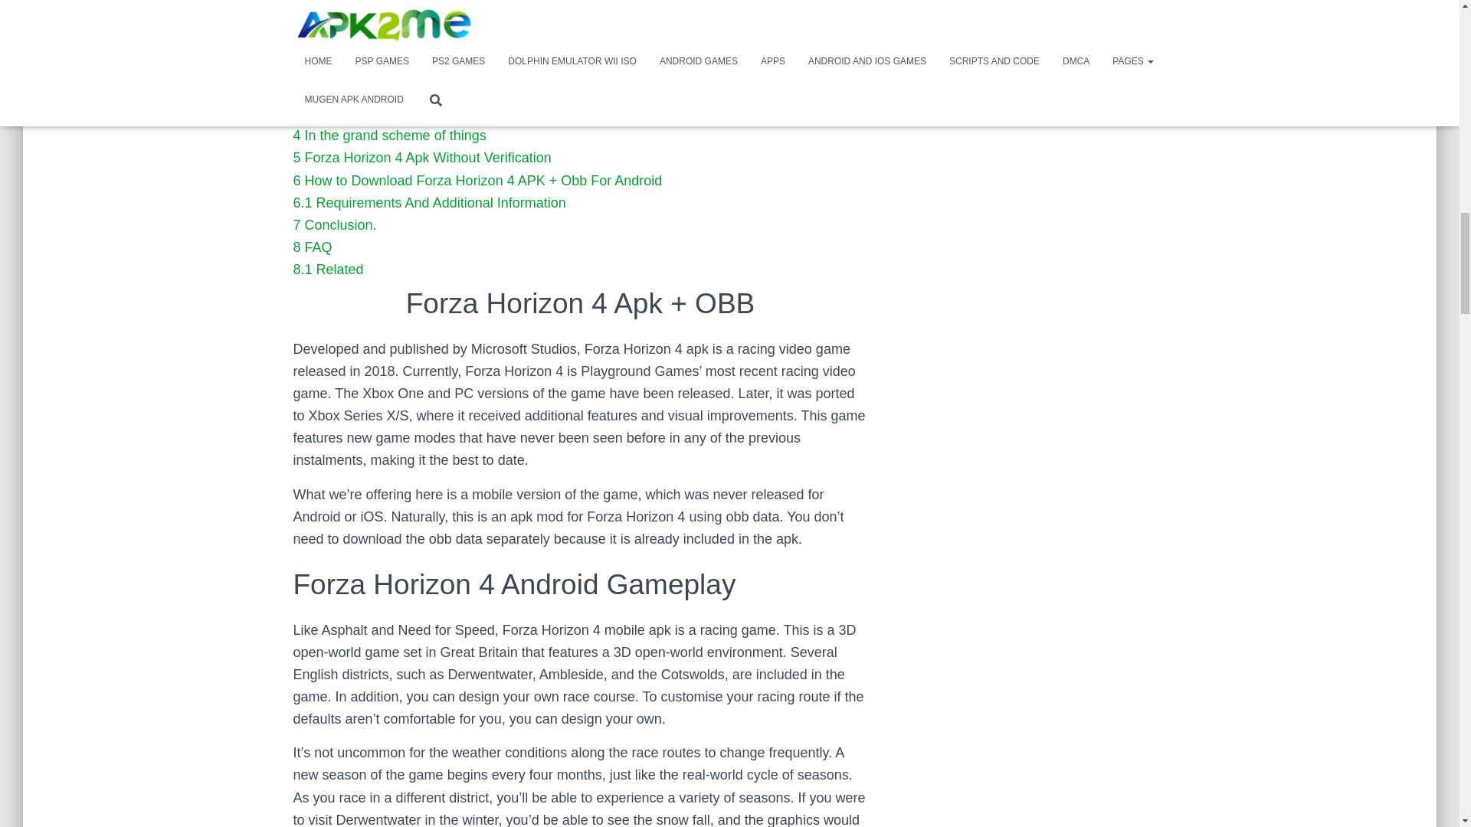  Describe the element at coordinates (328, 270) in the screenshot. I see `8.1 Related` at that location.